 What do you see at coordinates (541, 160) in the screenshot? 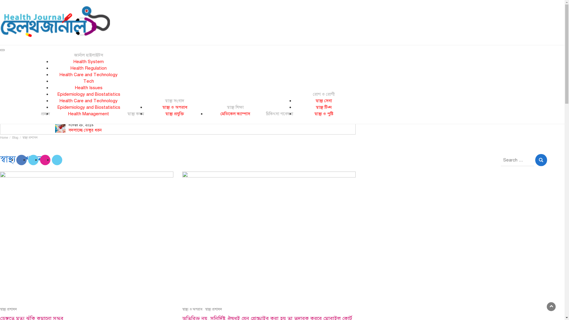
I see `Search` at bounding box center [541, 160].